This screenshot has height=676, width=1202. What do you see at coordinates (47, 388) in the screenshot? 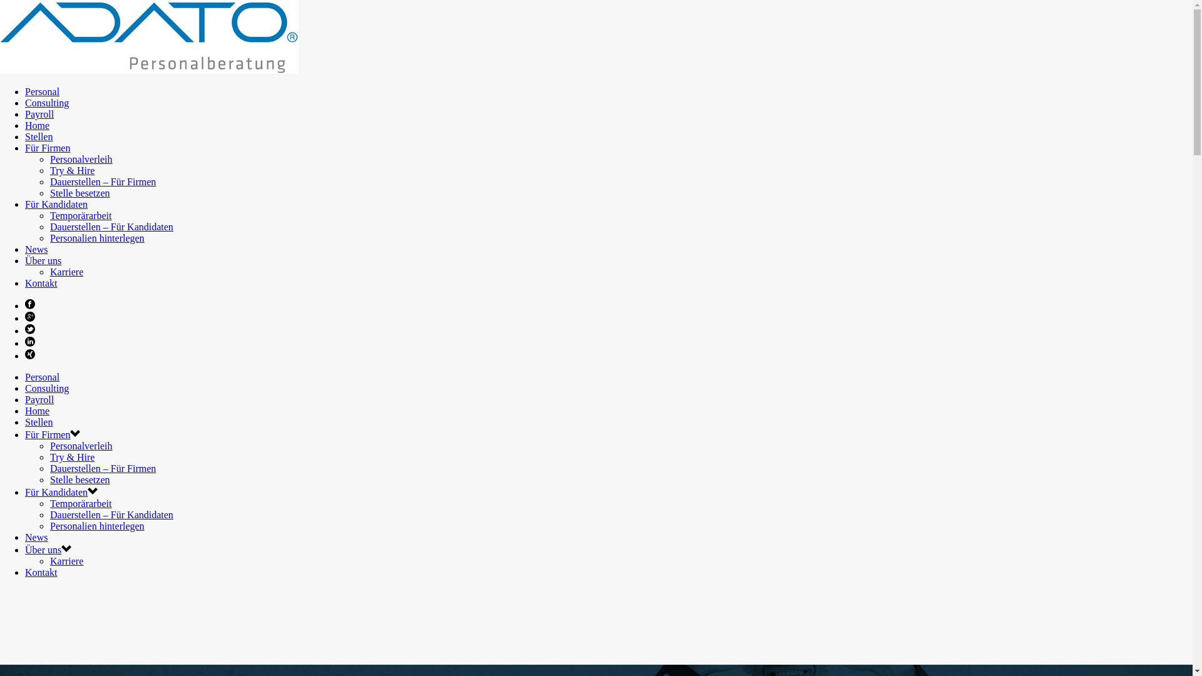
I see `Consulting` at bounding box center [47, 388].